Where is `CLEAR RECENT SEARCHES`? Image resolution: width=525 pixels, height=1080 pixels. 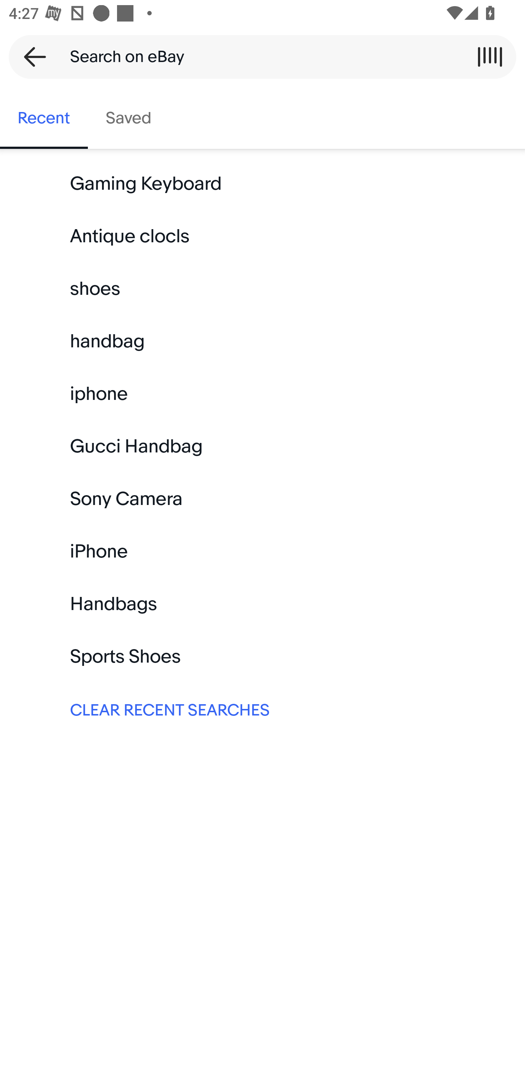
CLEAR RECENT SEARCHES is located at coordinates (262, 709).